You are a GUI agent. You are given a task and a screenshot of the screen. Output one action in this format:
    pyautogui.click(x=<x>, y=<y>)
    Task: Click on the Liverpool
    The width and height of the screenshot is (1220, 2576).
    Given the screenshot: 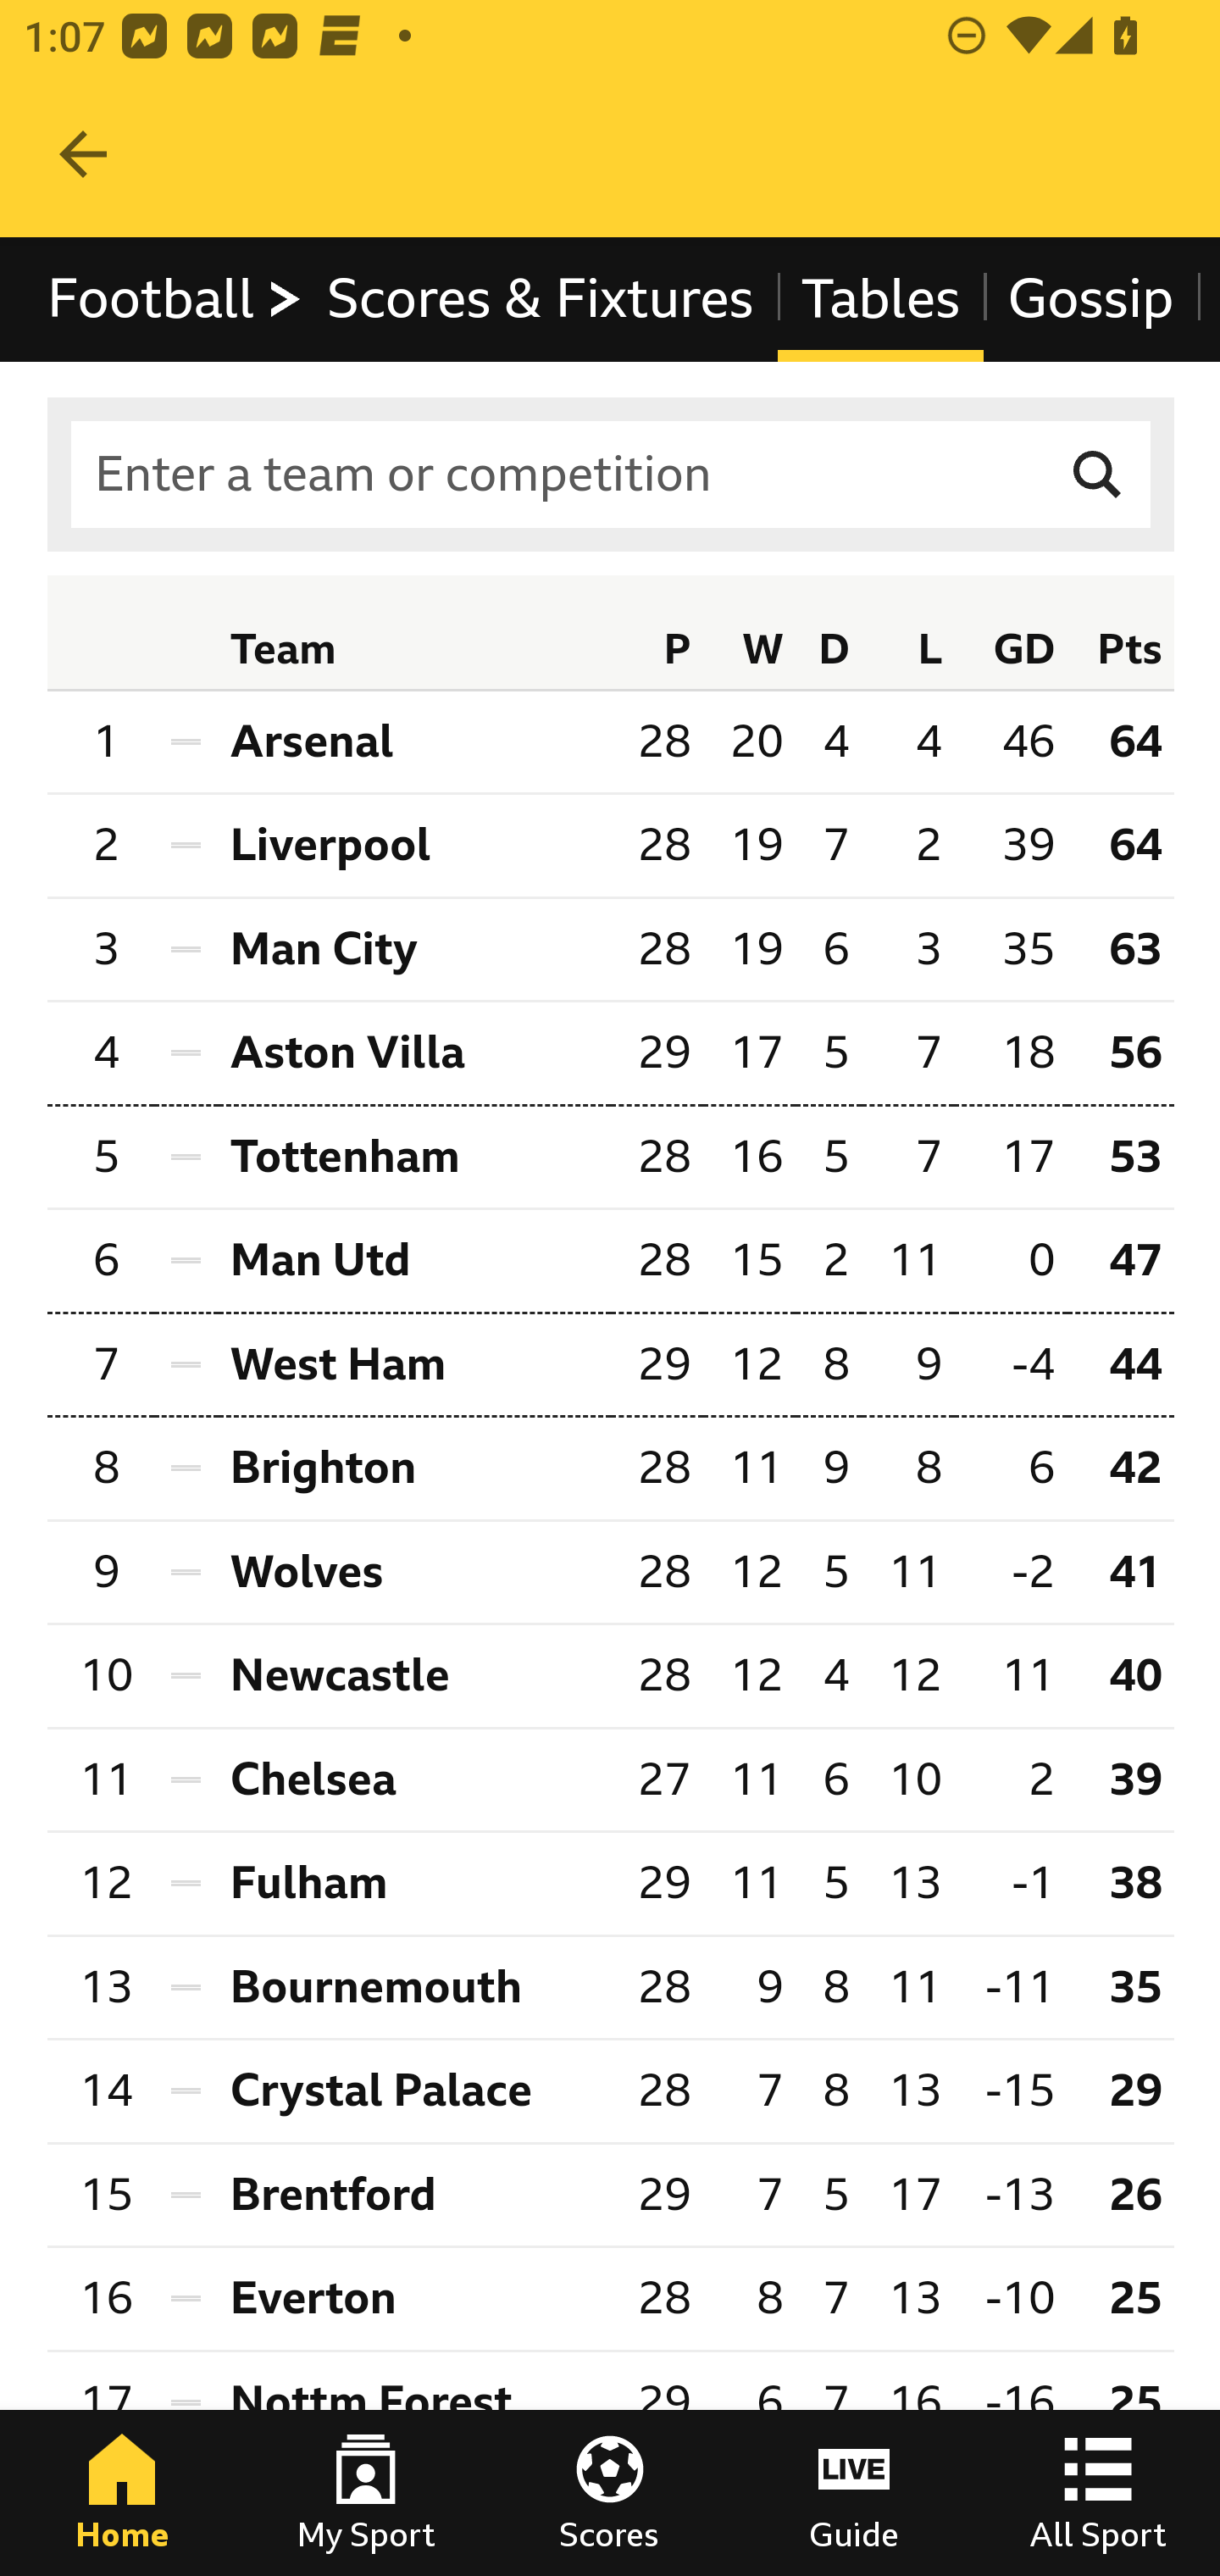 What is the action you would take?
    pyautogui.click(x=414, y=846)
    